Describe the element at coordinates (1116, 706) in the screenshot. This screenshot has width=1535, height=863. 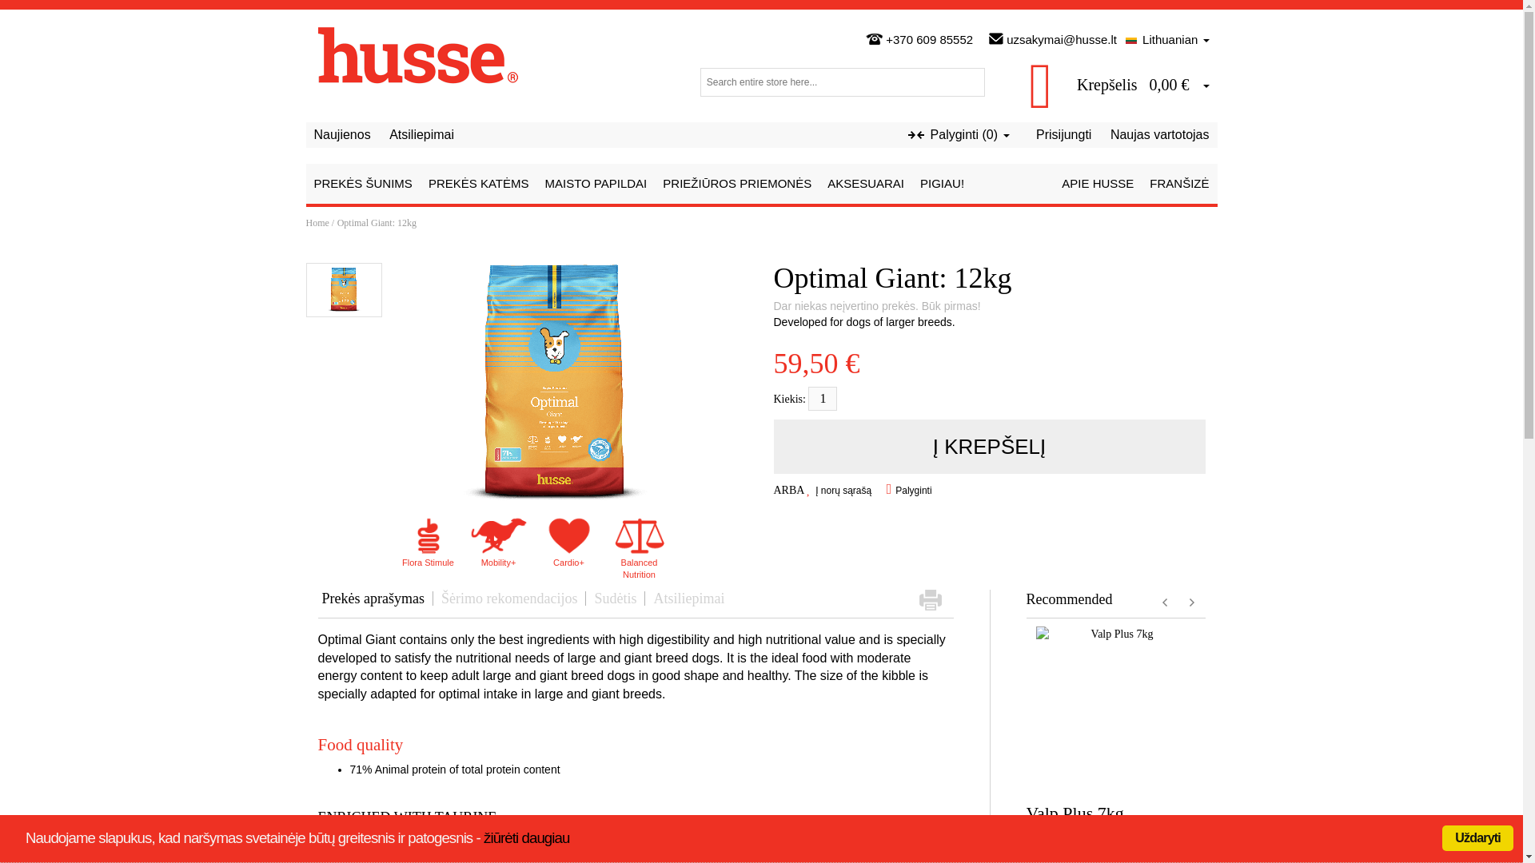
I see `Valp Plus 7kg` at that location.